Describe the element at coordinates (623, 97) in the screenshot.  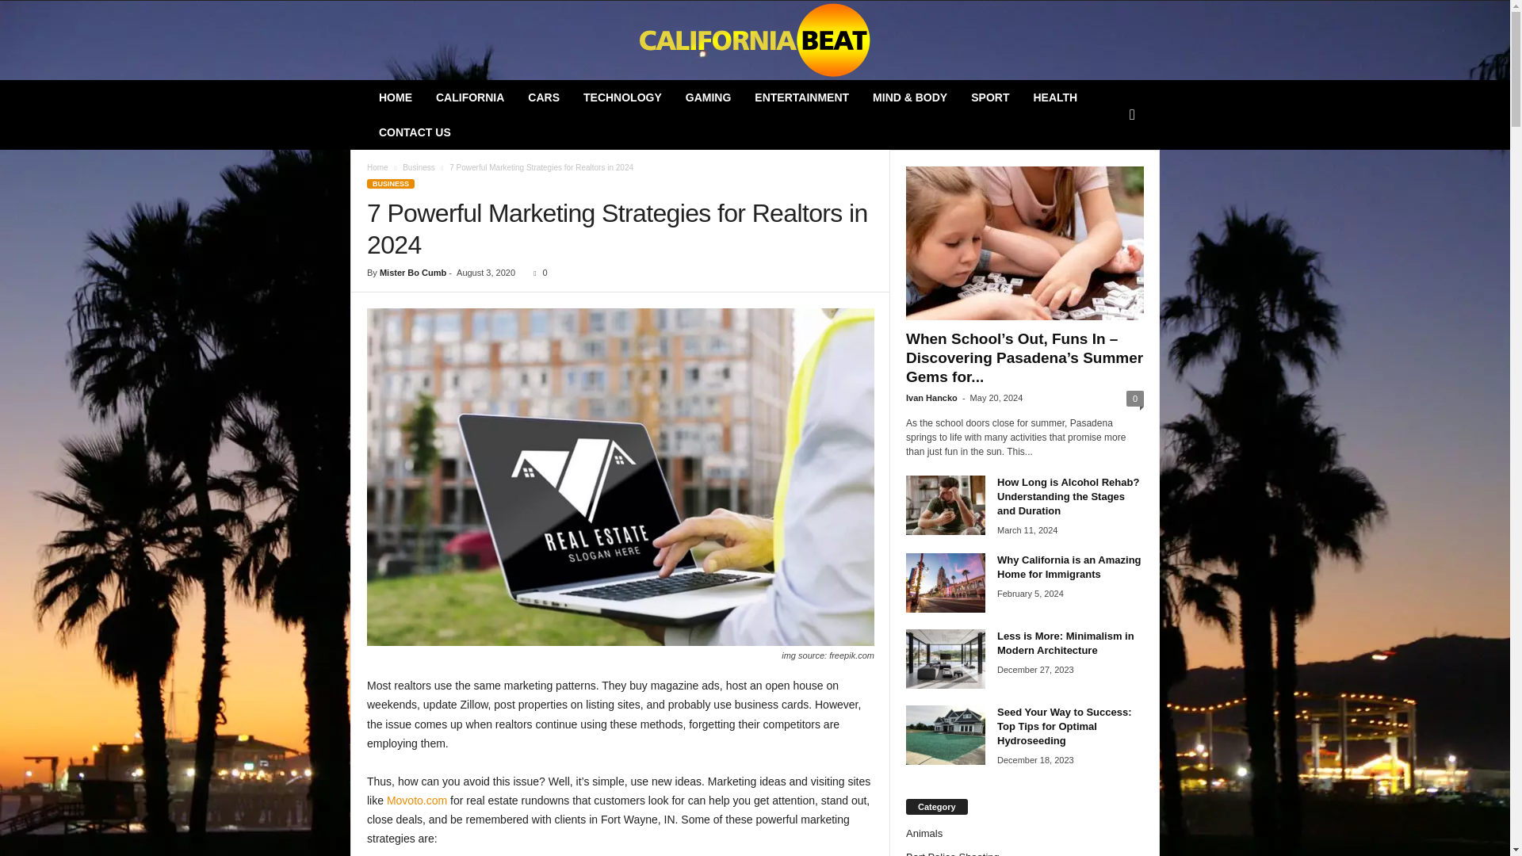
I see `TECHNOLOGY` at that location.